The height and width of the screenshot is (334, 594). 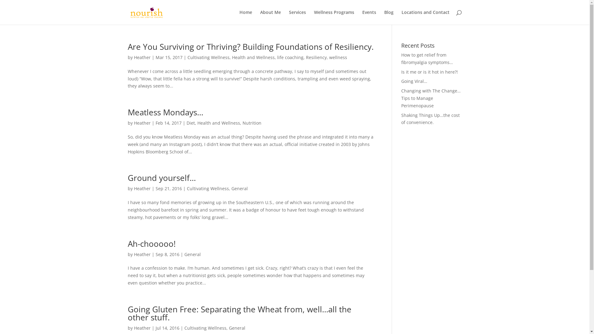 I want to click on Nutrition, so click(x=252, y=123).